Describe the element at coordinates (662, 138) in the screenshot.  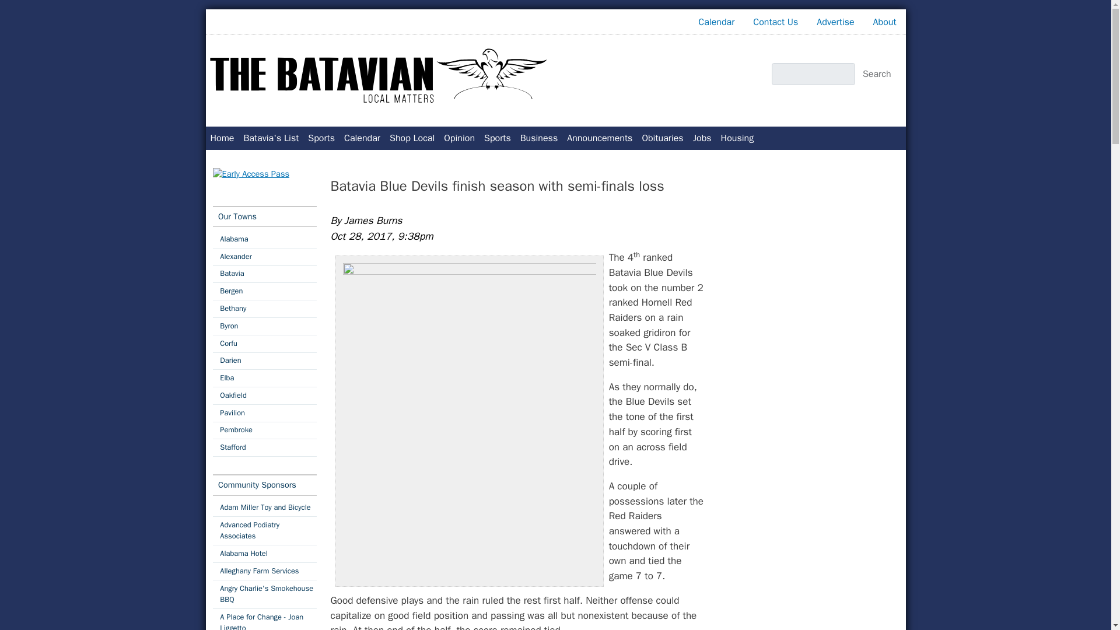
I see `Obituaries` at that location.